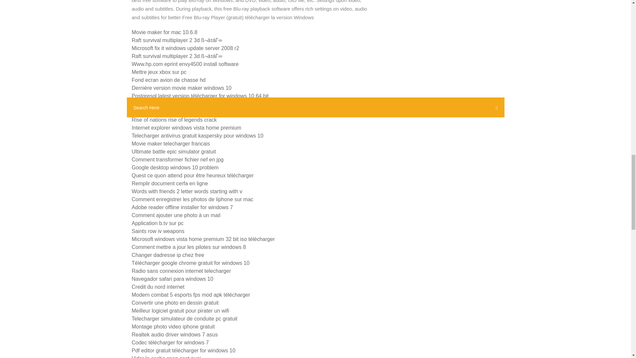 The image size is (636, 358). Describe the element at coordinates (172, 103) in the screenshot. I see `Descargar lego city undercover pc` at that location.